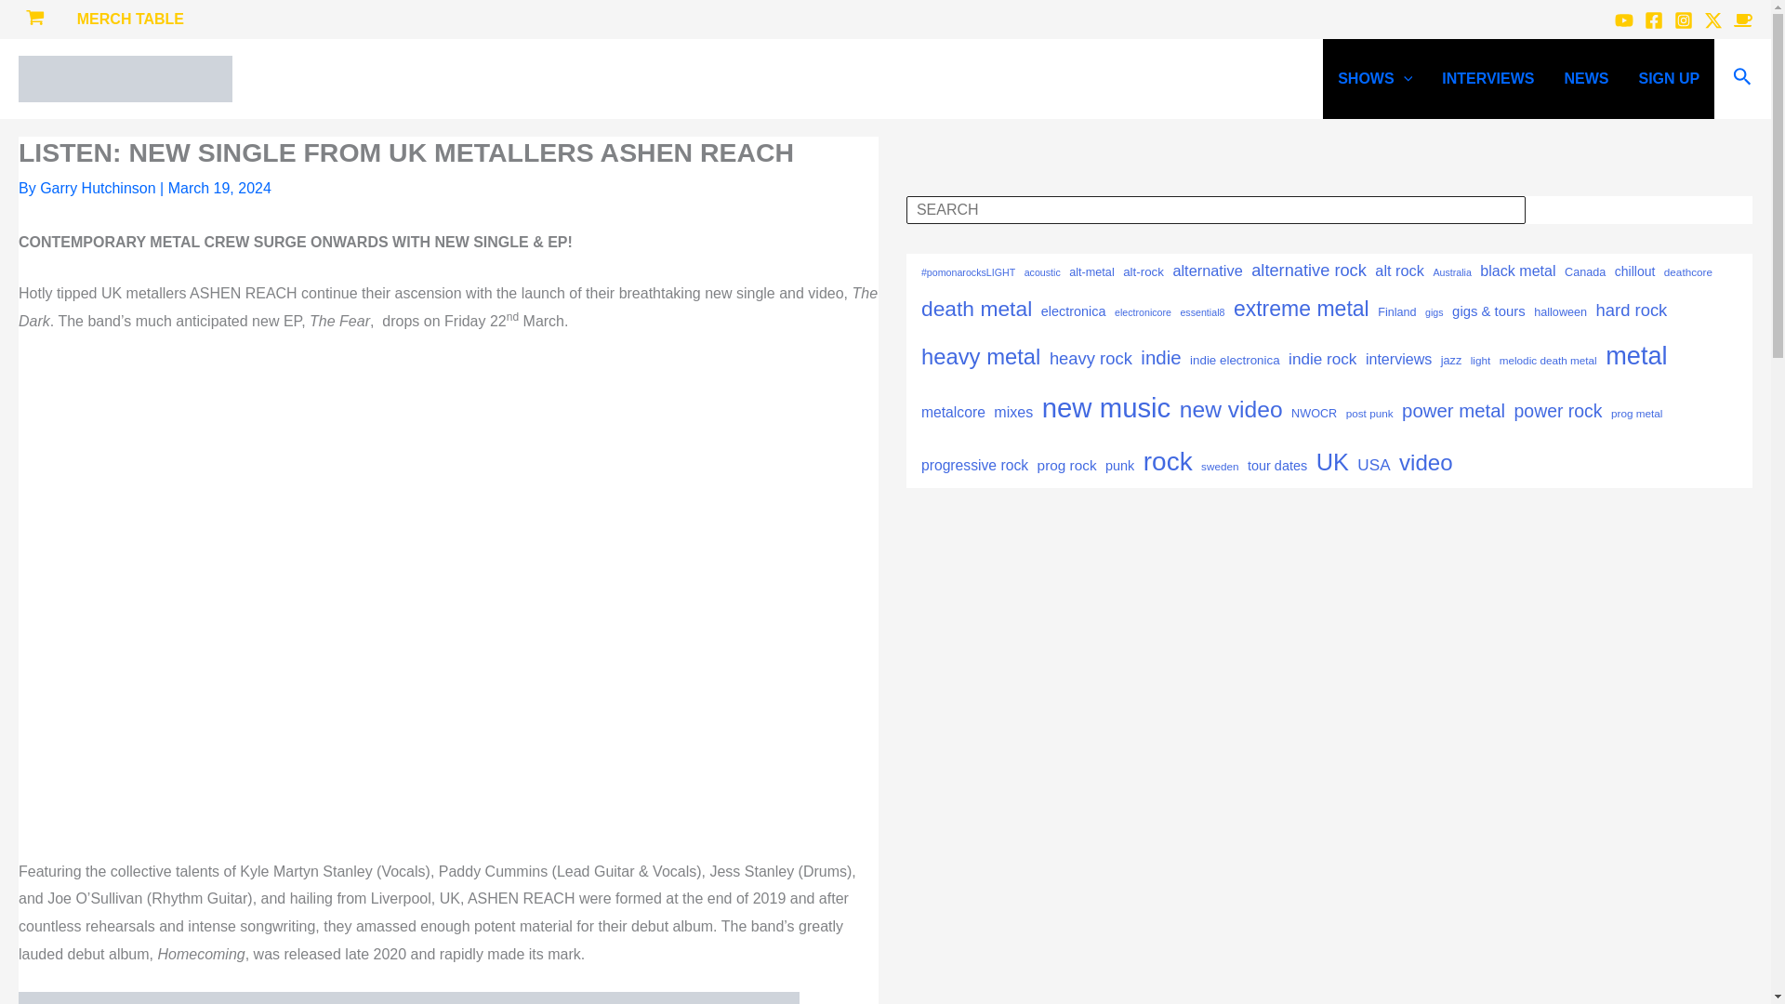 The width and height of the screenshot is (1785, 1004). Describe the element at coordinates (1374, 79) in the screenshot. I see `SHOWS` at that location.